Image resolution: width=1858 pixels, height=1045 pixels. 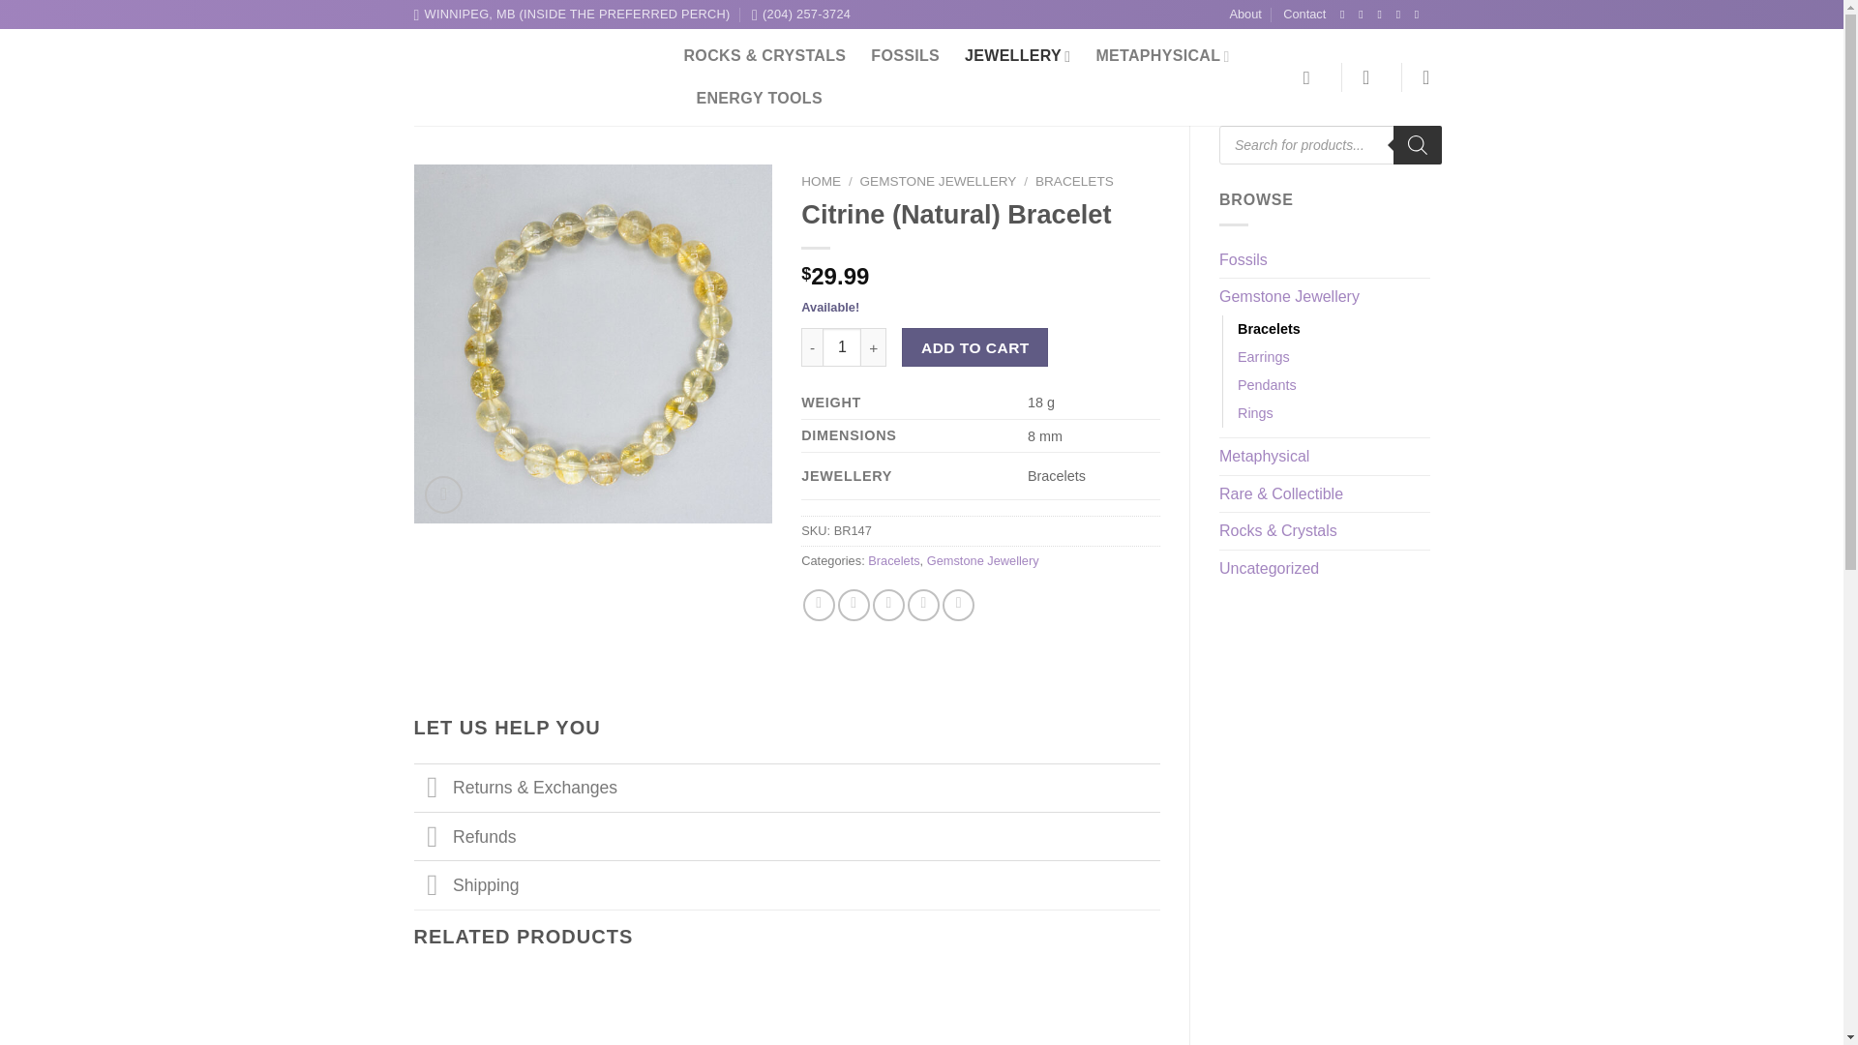 What do you see at coordinates (1324, 297) in the screenshot?
I see `Gemstone Jewellery` at bounding box center [1324, 297].